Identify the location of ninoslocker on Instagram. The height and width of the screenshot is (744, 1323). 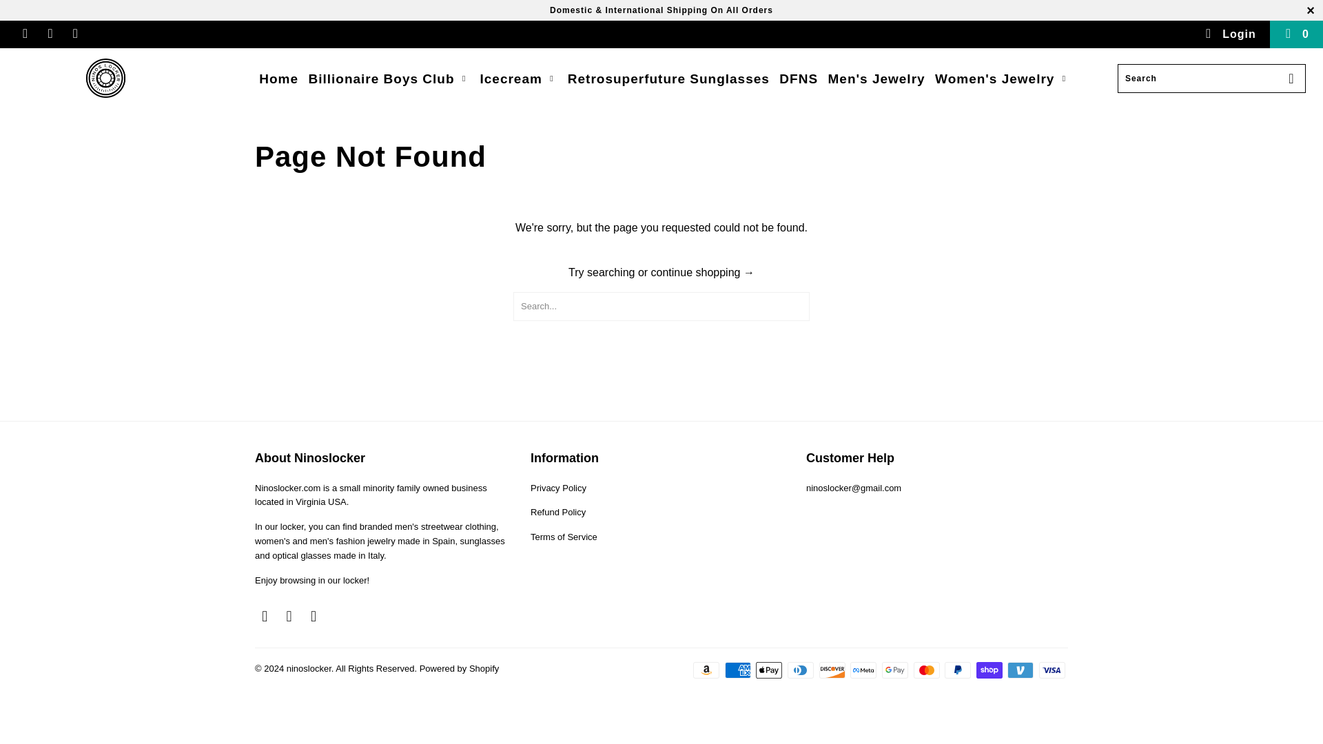
(50, 34).